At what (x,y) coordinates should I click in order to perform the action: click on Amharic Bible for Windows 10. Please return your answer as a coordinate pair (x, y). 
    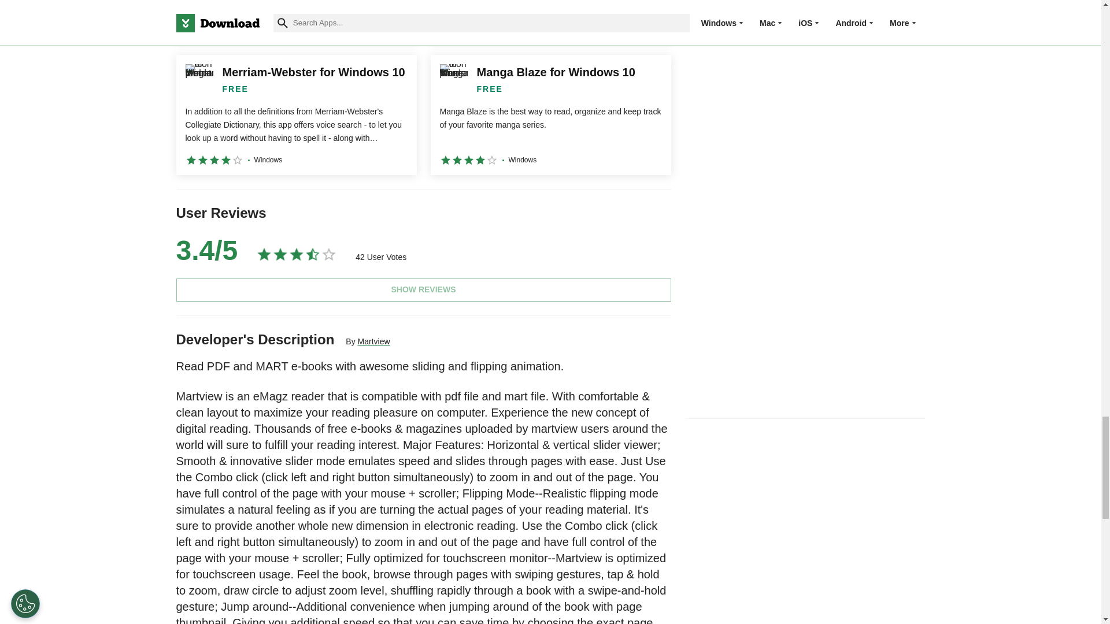
    Looking at the image, I should click on (550, 21).